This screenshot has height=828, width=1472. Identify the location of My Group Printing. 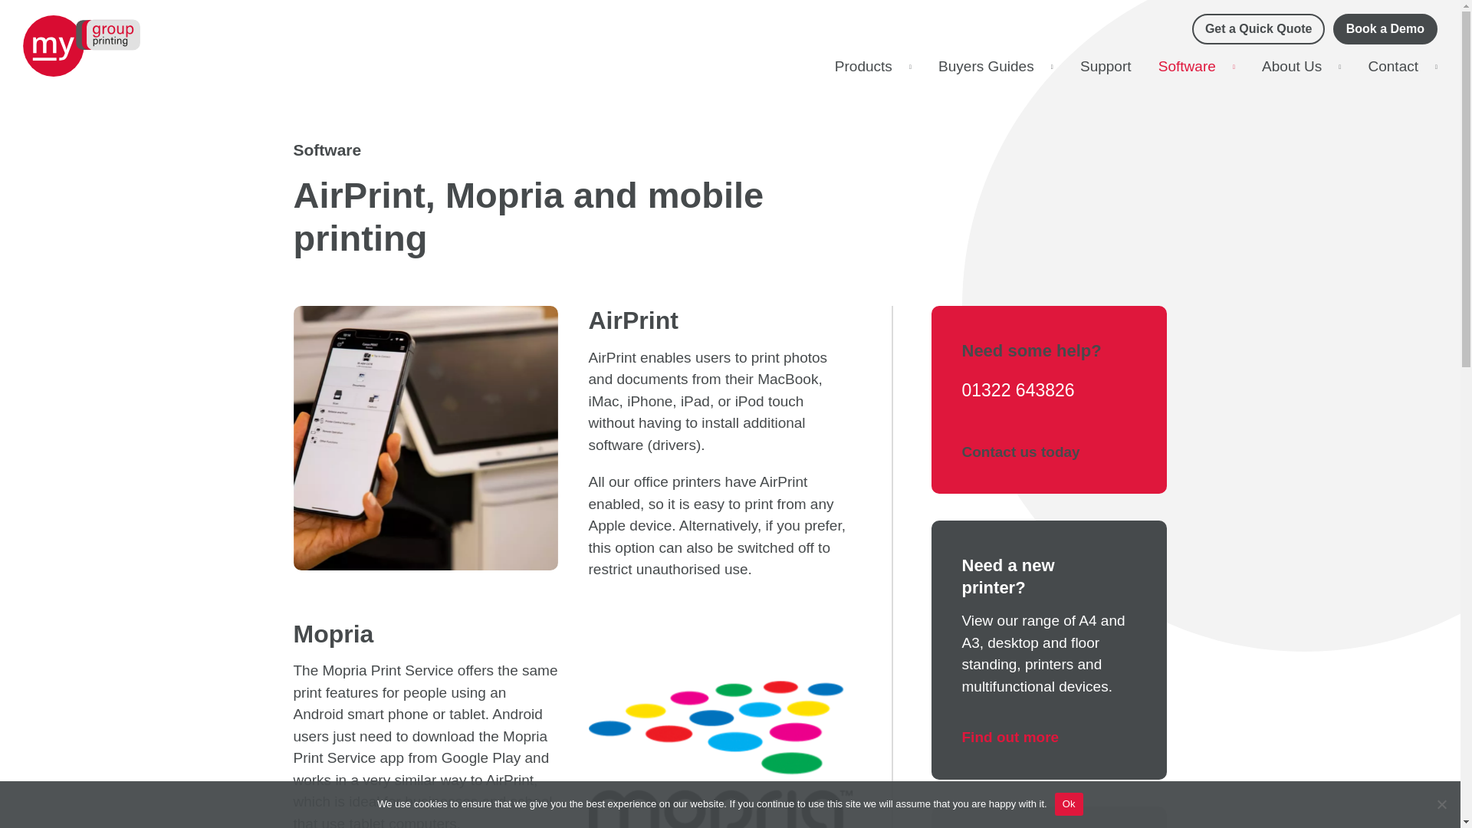
(81, 46).